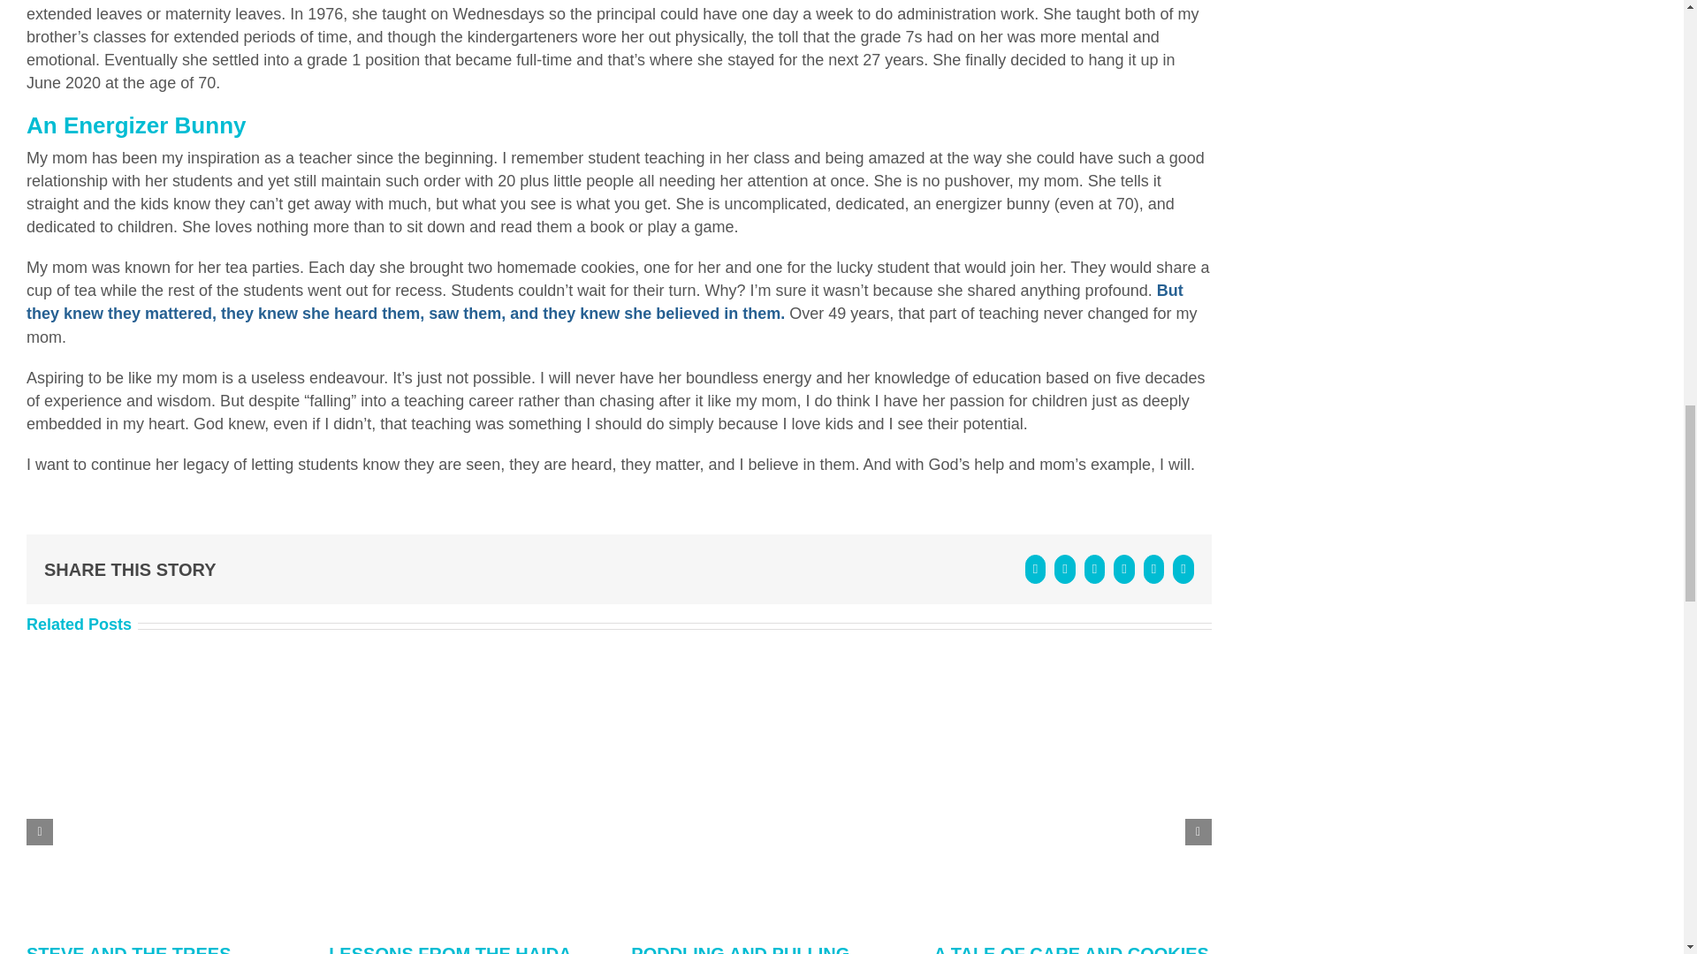  Describe the element at coordinates (129, 949) in the screenshot. I see `STEVE AND THE TREES` at that location.